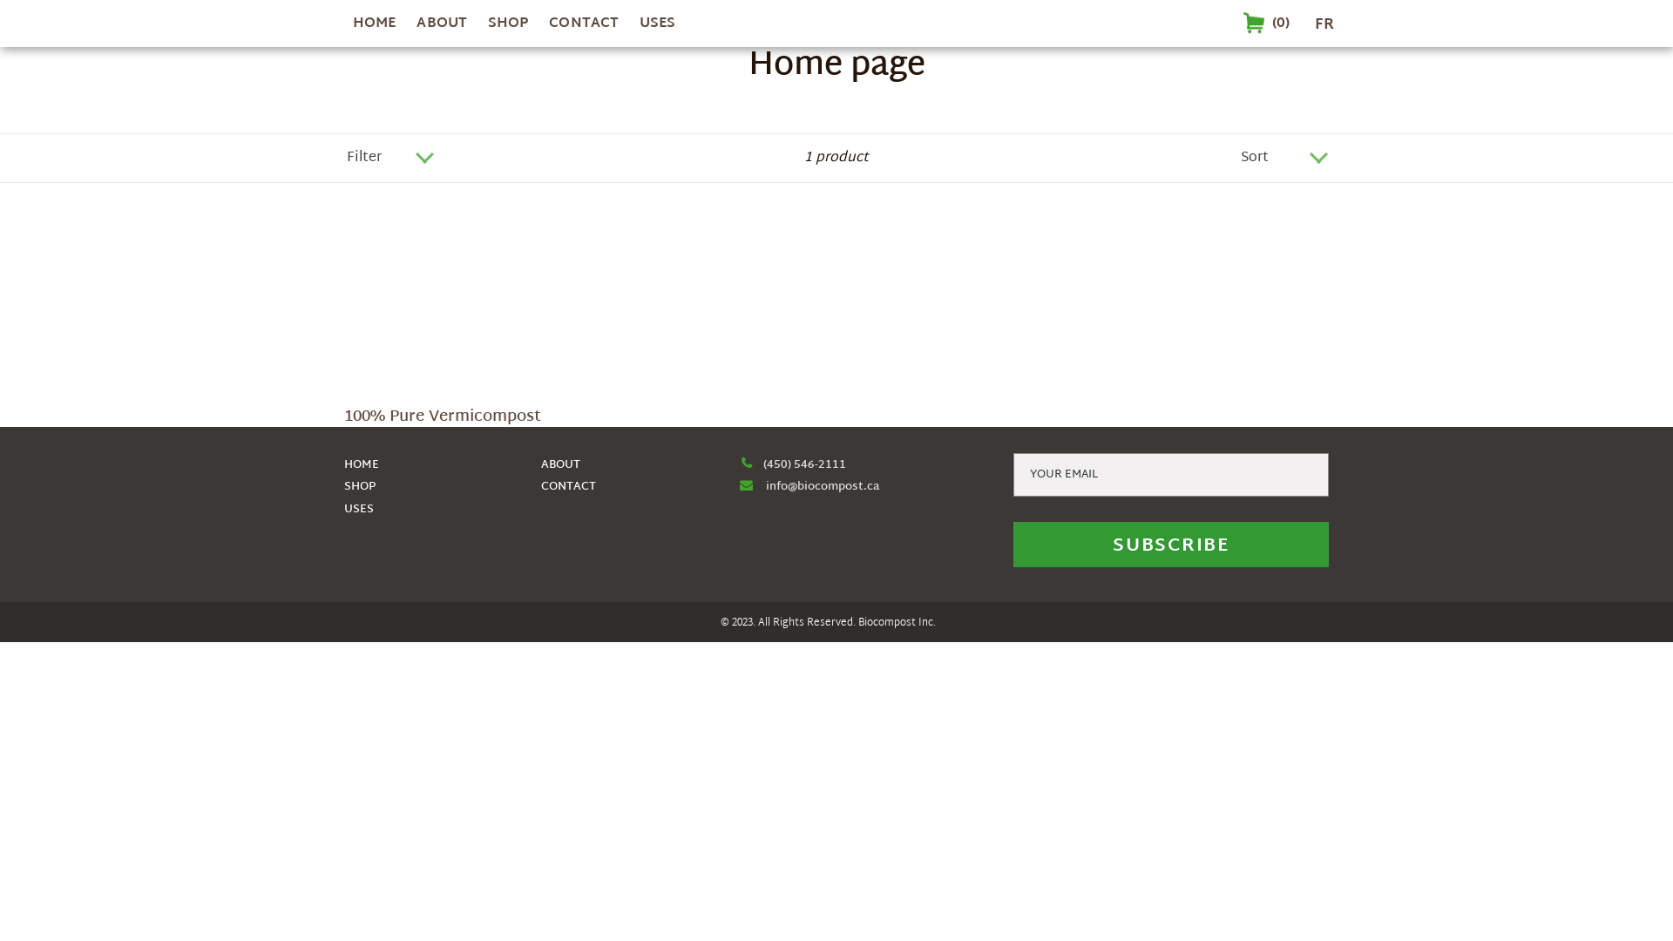 This screenshot has width=1673, height=941. What do you see at coordinates (508, 24) in the screenshot?
I see `SHOP` at bounding box center [508, 24].